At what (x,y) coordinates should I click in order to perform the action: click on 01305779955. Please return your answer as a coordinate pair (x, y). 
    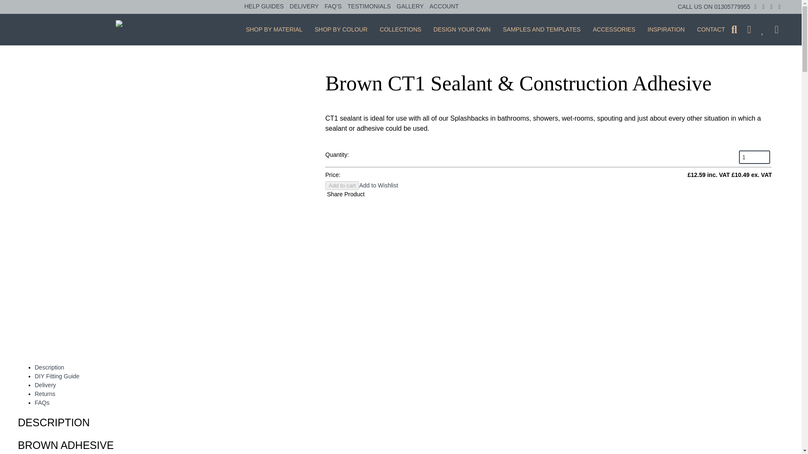
    Looking at the image, I should click on (732, 6).